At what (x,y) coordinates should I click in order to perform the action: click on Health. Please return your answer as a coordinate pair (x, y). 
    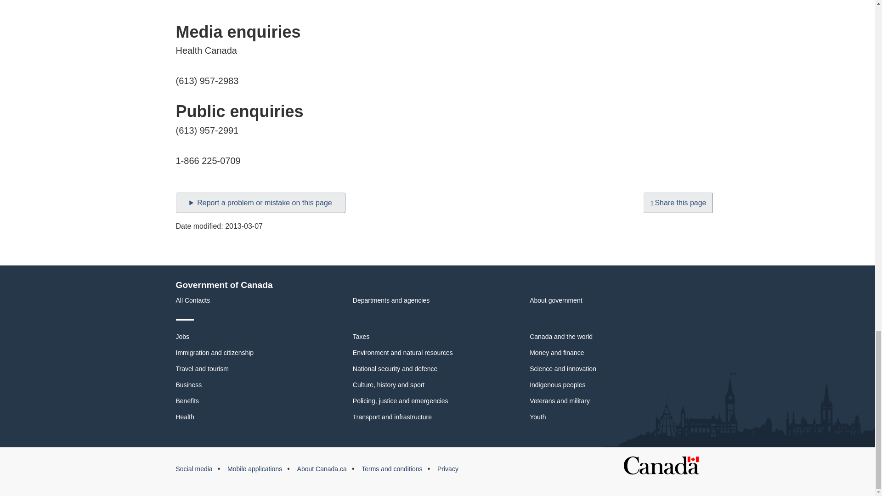
    Looking at the image, I should click on (185, 417).